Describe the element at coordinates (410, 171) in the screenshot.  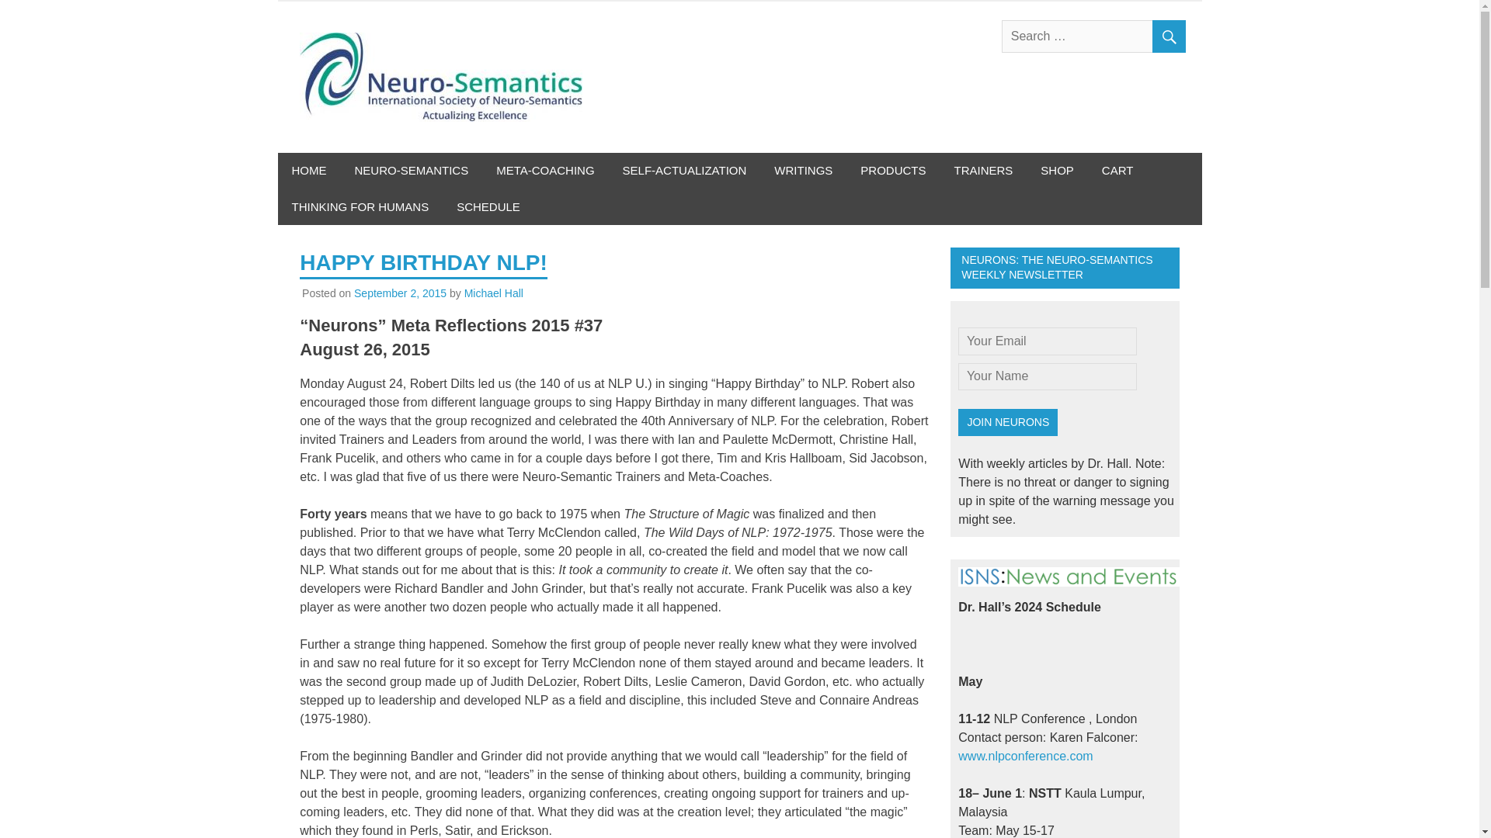
I see `NEURO-SEMANTICS` at that location.